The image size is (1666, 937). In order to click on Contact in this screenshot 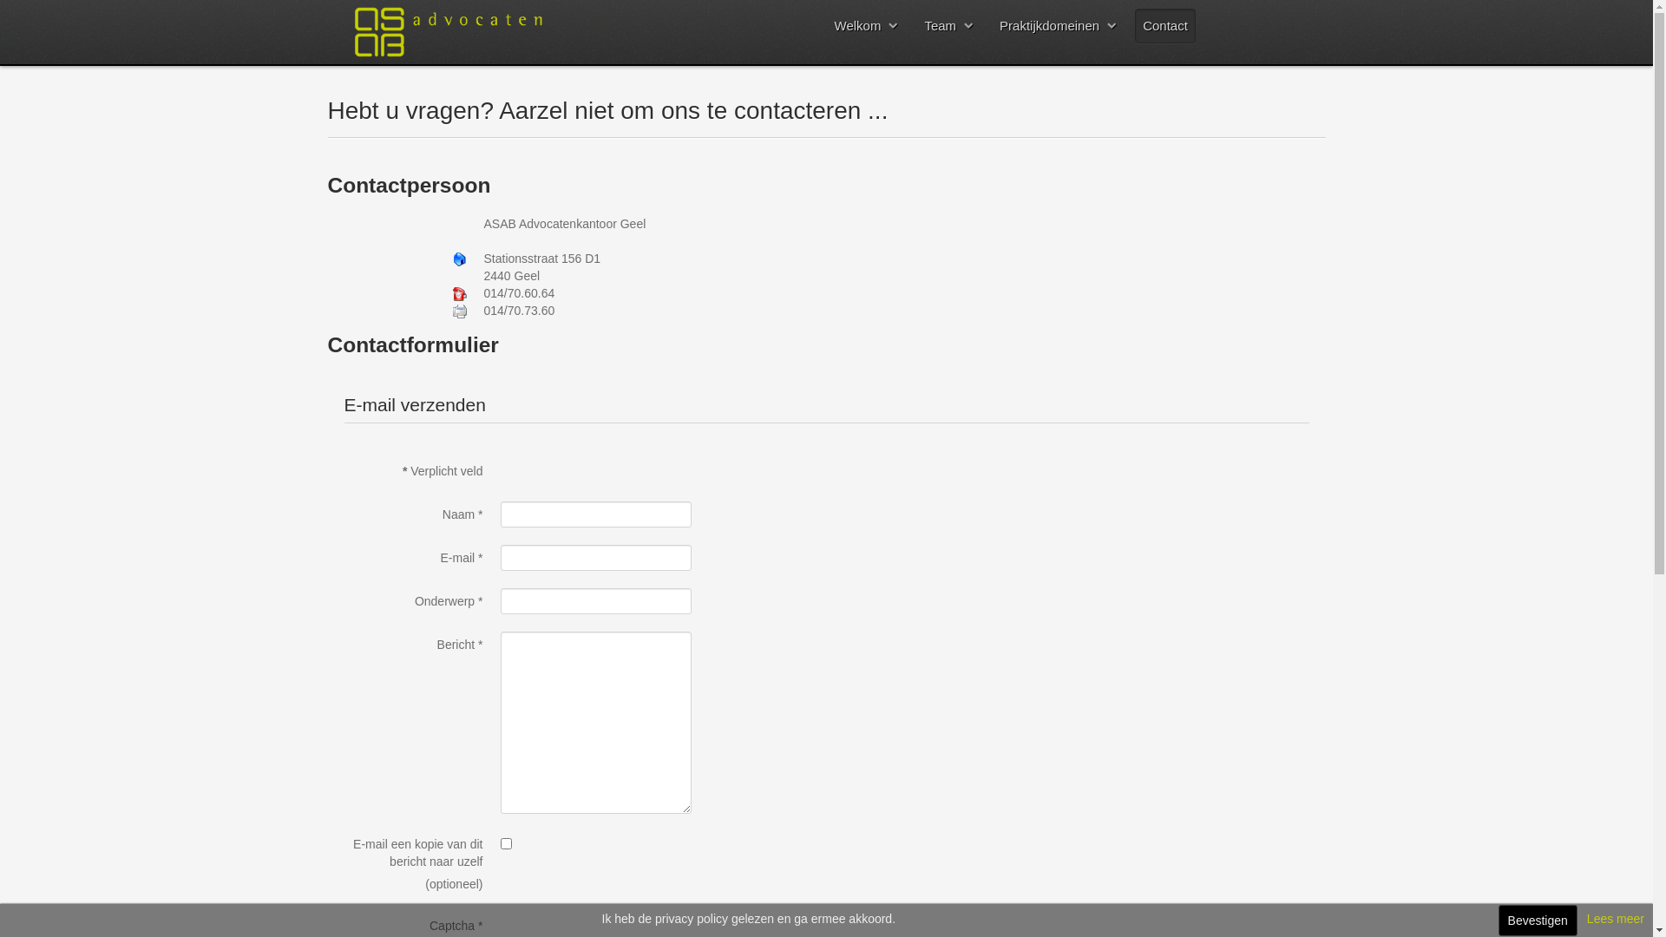, I will do `click(1165, 26)`.